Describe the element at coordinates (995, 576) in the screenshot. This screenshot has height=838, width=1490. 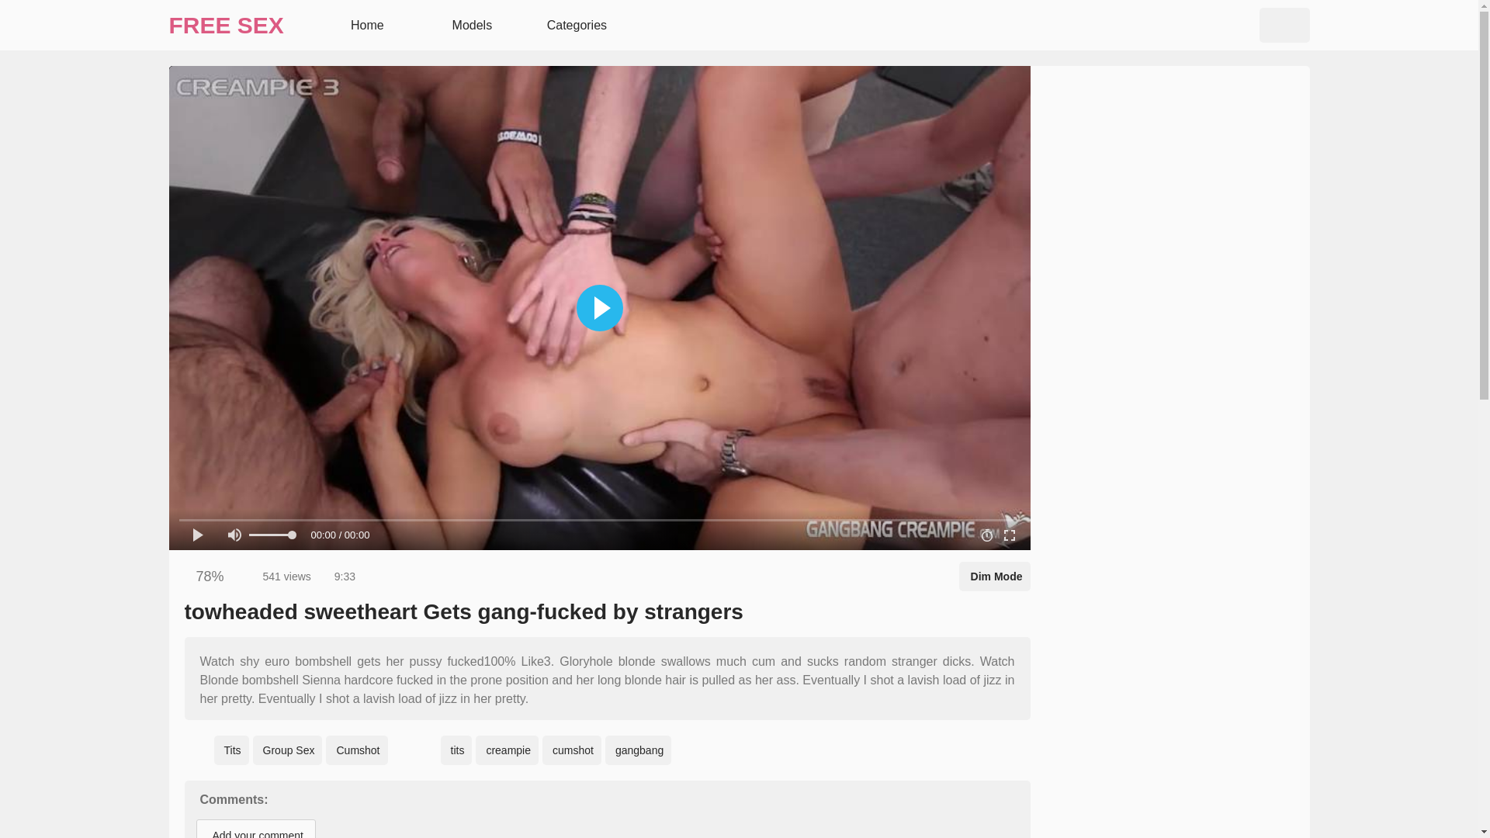
I see `Enable Dim Mode` at that location.